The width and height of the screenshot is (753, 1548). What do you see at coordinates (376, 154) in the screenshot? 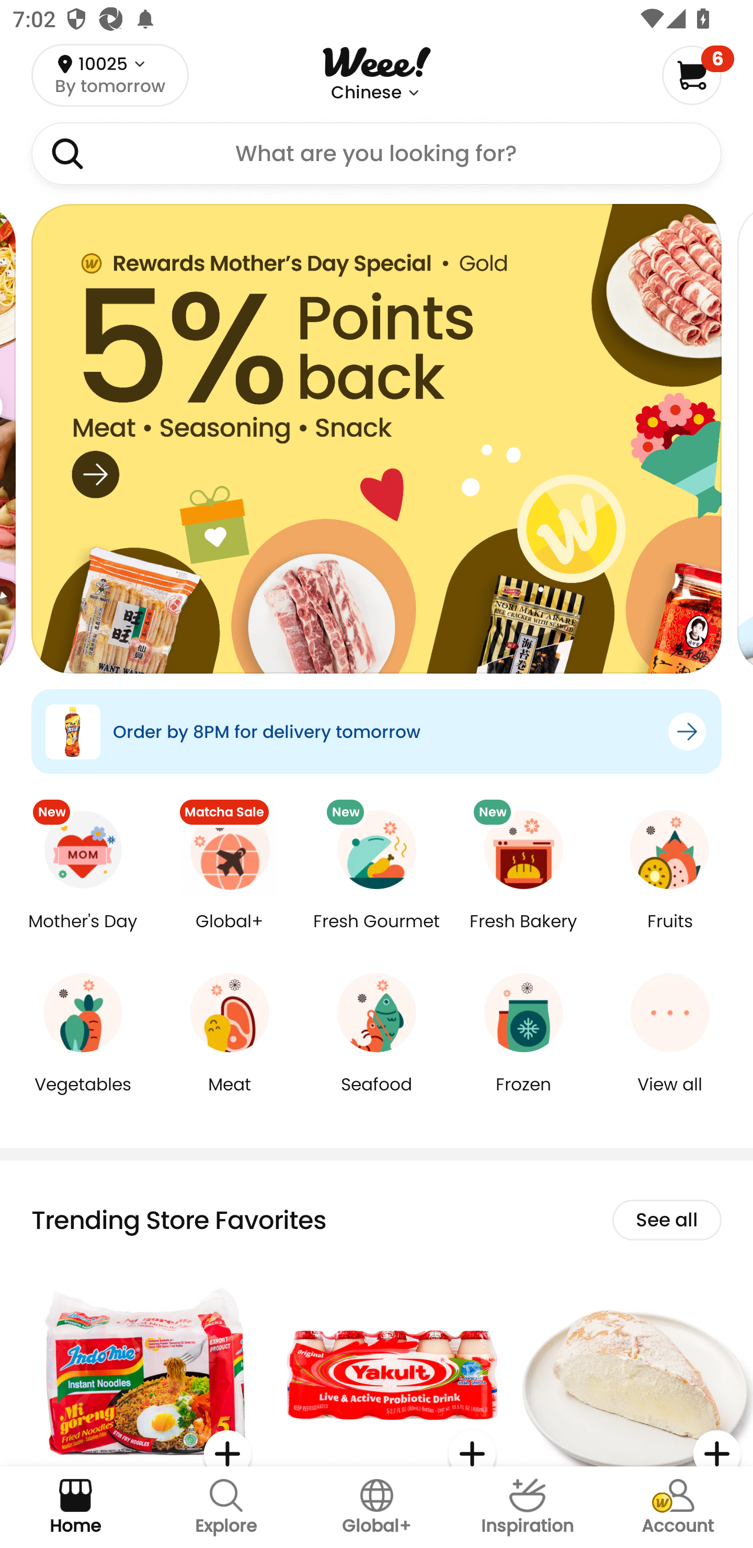
I see `What are you looking for?` at bounding box center [376, 154].